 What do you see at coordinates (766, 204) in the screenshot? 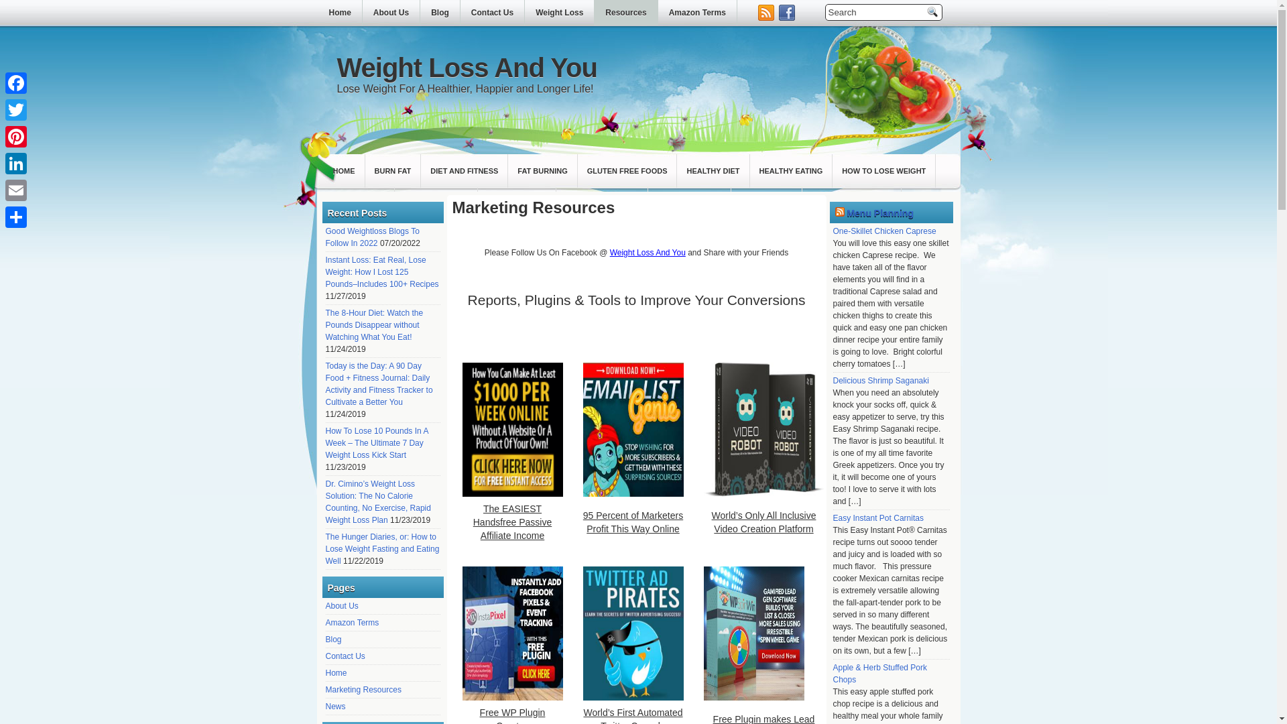
I see `weight loss` at bounding box center [766, 204].